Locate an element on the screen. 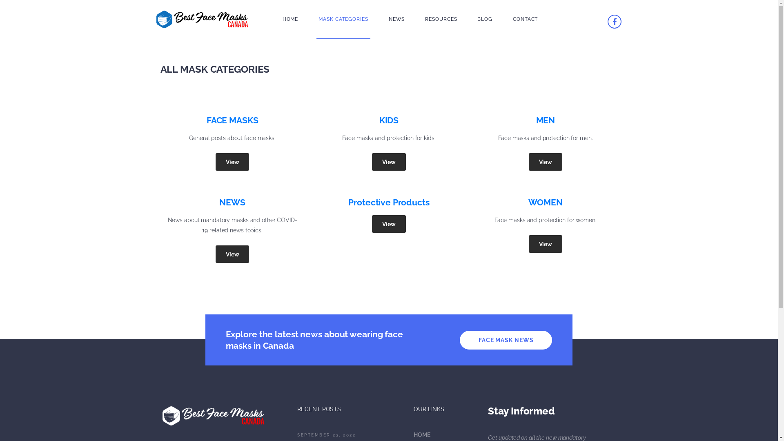 This screenshot has height=441, width=784. KIDS is located at coordinates (389, 120).